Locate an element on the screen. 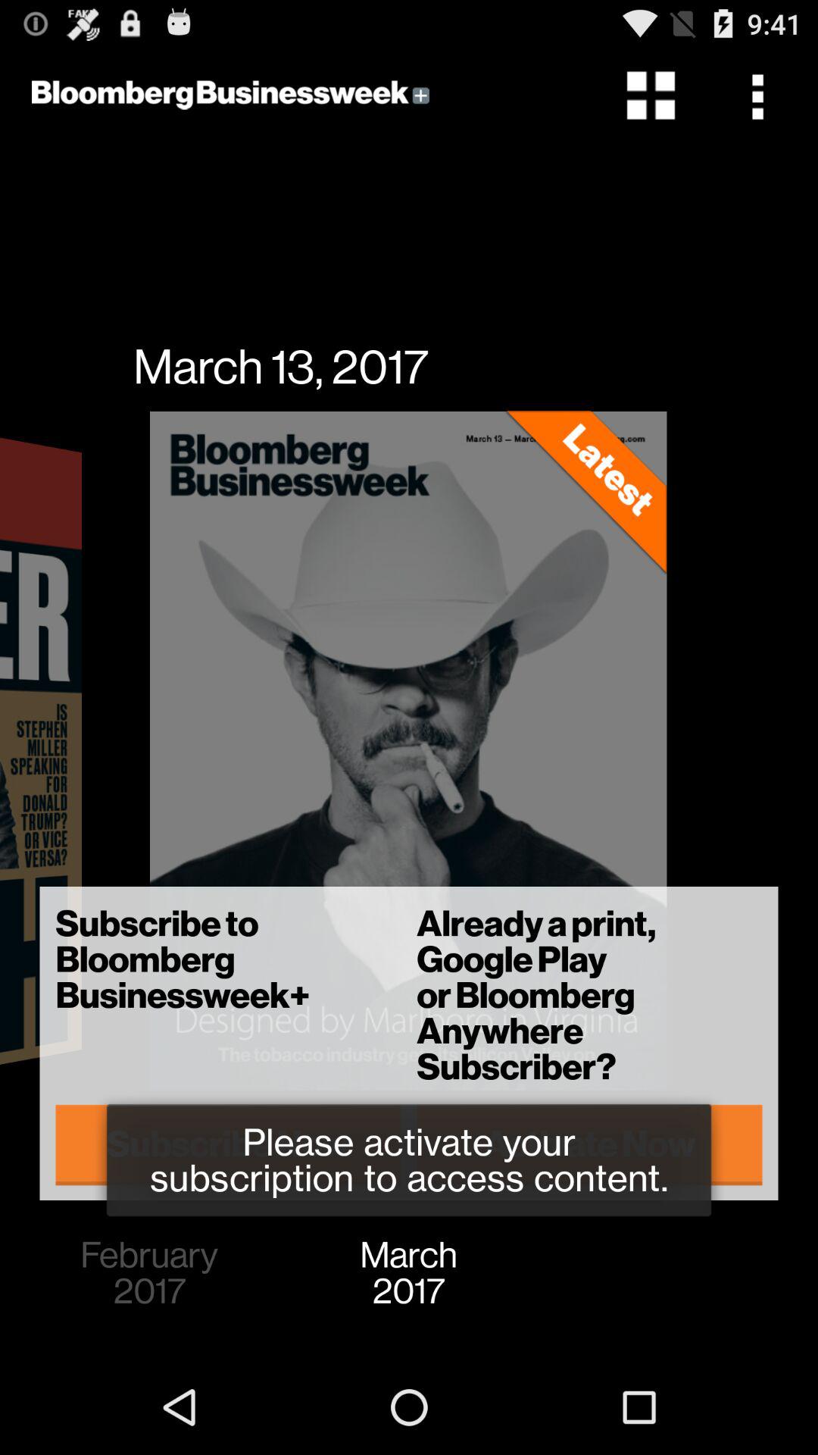 This screenshot has height=1455, width=818. jump until subscribe now is located at coordinates (229, 1144).